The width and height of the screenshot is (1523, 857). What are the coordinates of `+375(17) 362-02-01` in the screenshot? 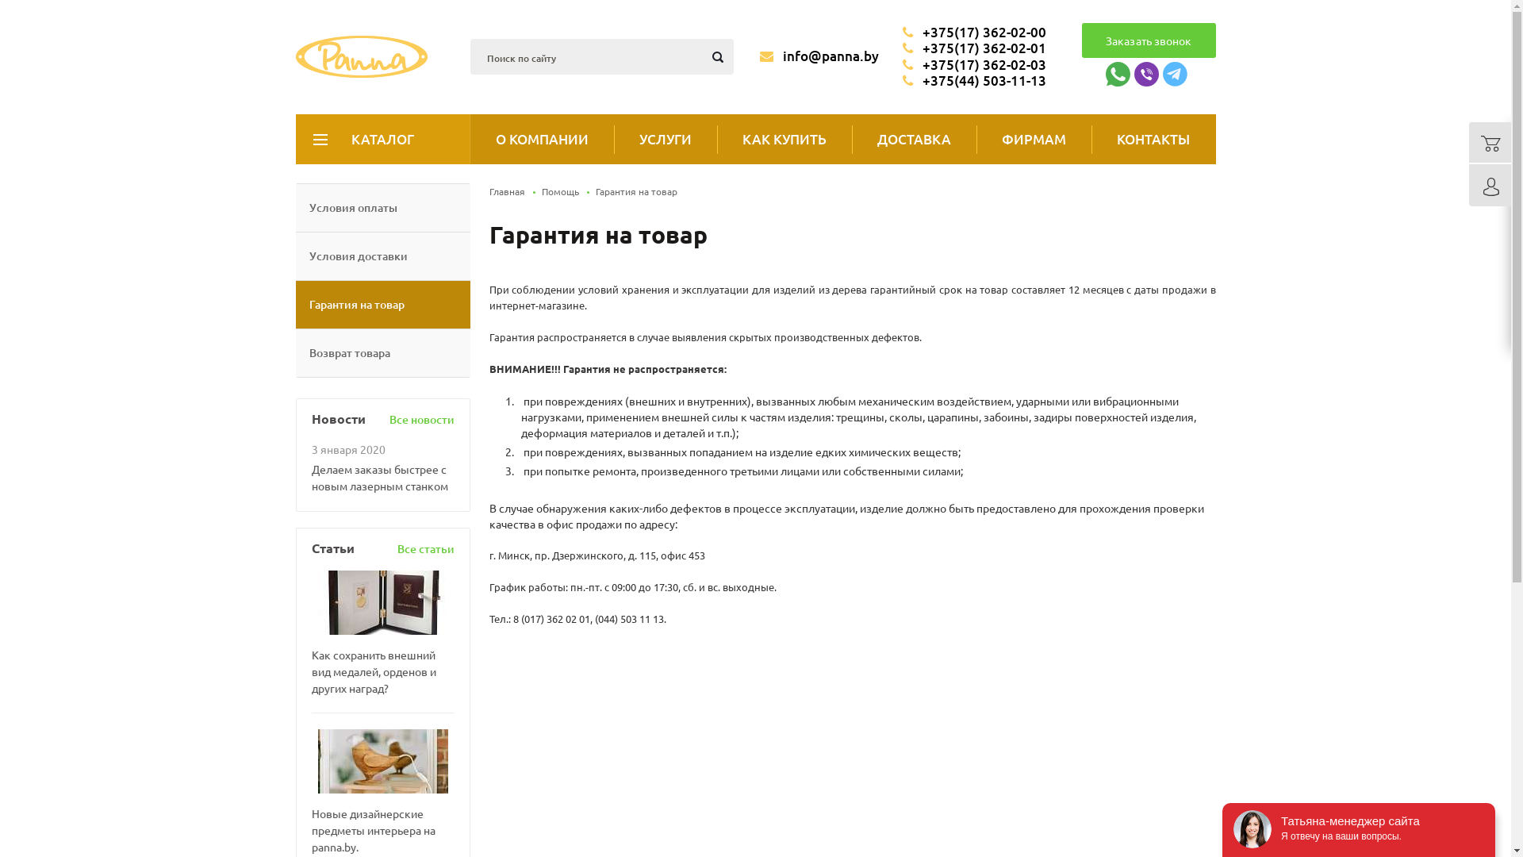 It's located at (974, 48).